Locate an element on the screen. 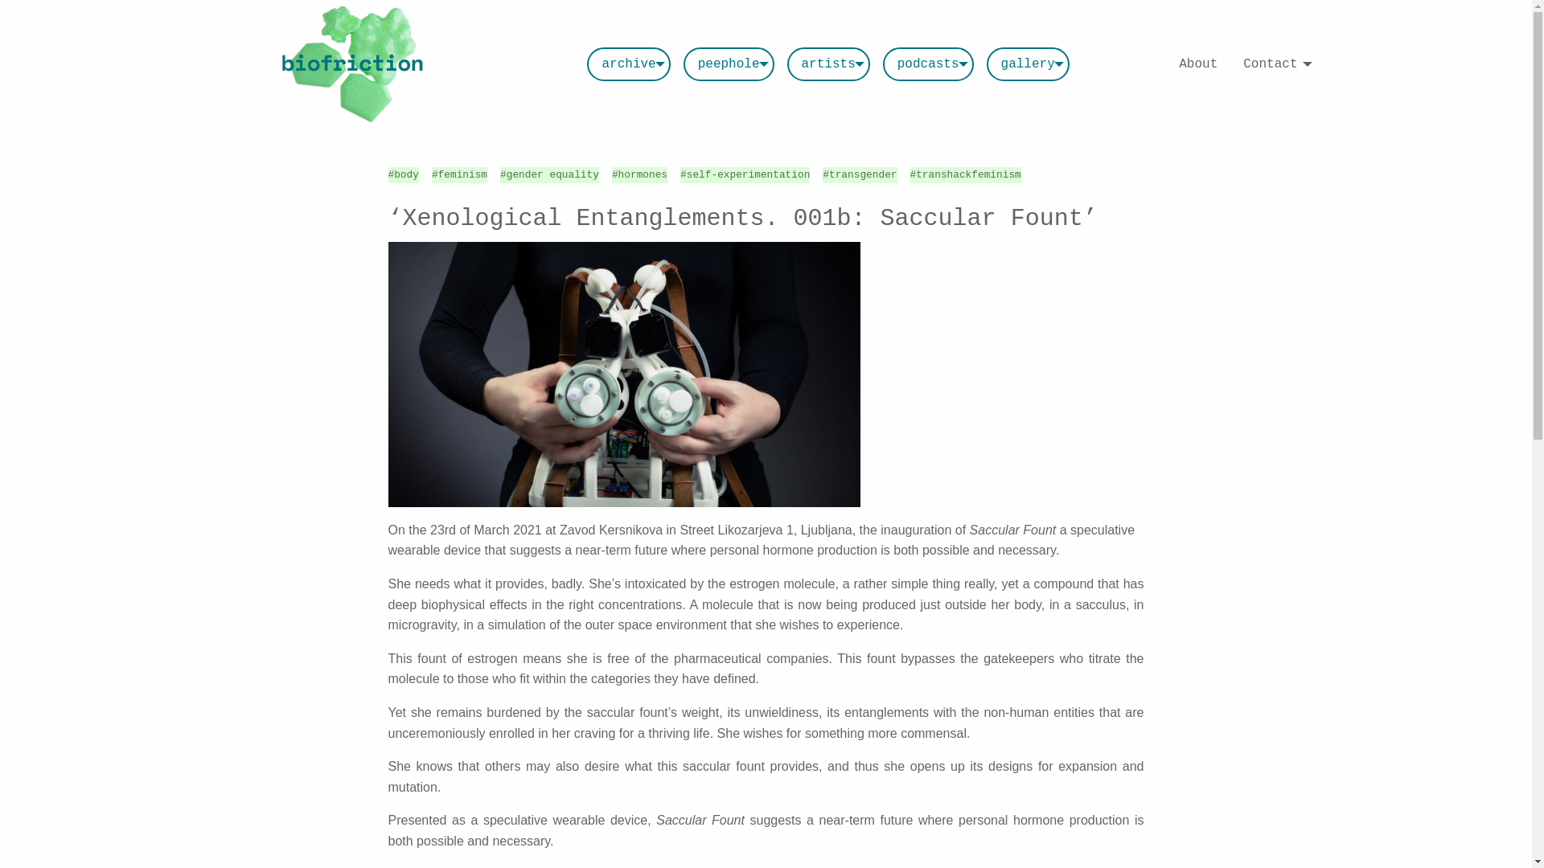 The width and height of the screenshot is (1544, 868). feminism is located at coordinates (463, 174).